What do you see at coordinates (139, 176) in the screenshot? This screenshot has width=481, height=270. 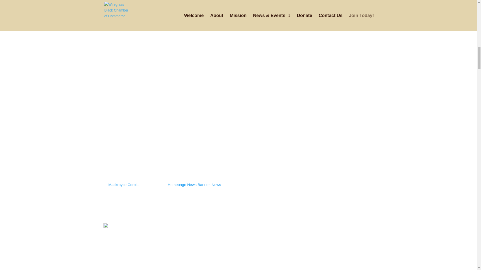 I see `Learning How to Use A.I.` at bounding box center [139, 176].